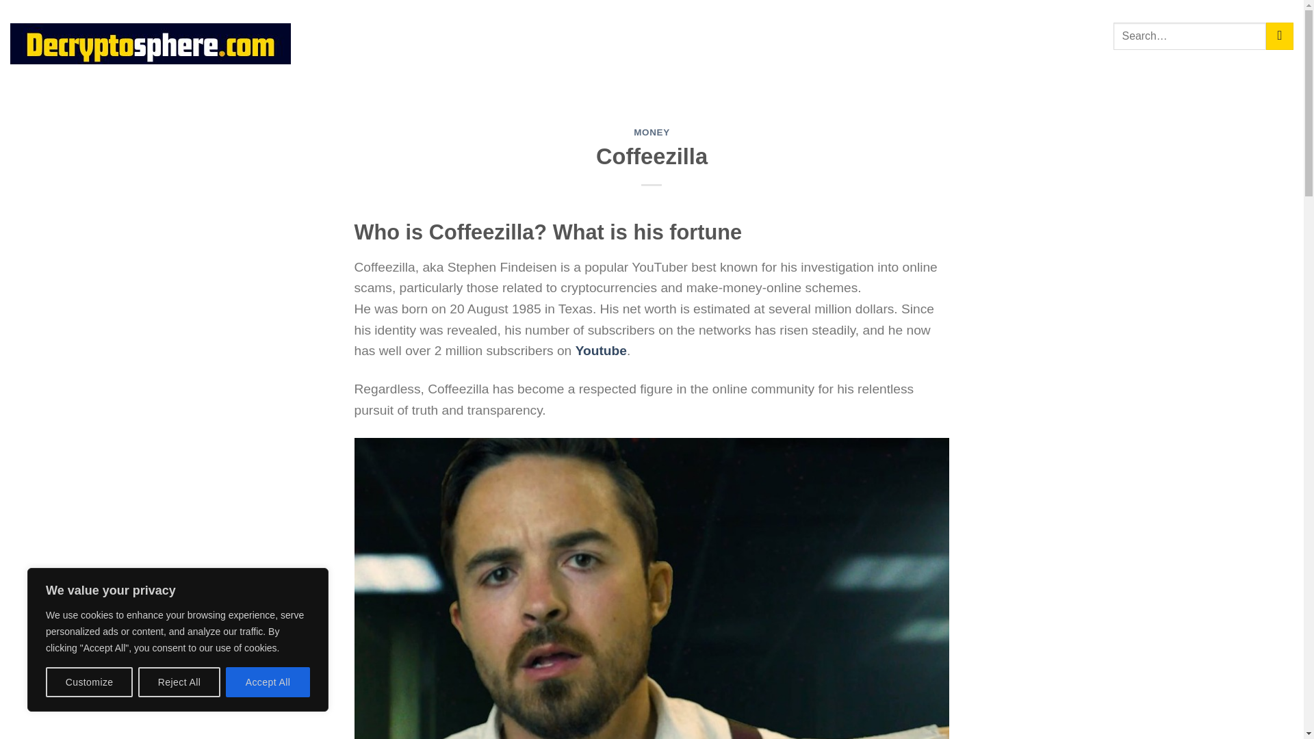 This screenshot has width=1314, height=739. I want to click on DecryptoSphere.com, so click(154, 43).